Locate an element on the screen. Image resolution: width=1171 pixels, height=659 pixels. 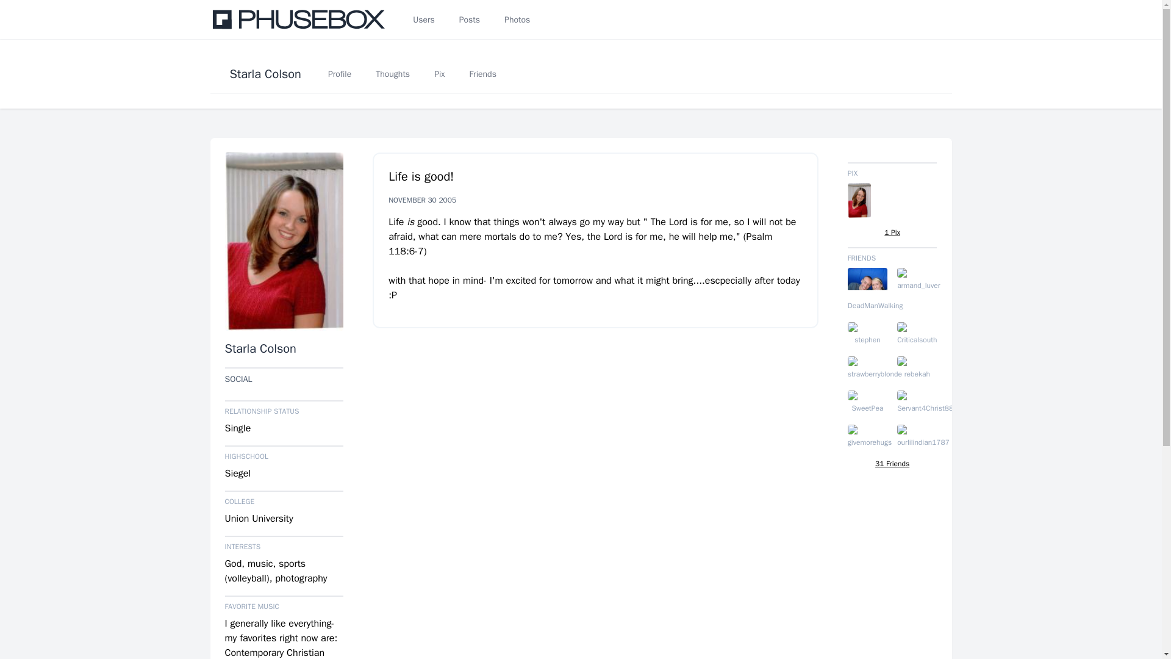
God is located at coordinates (233, 564).